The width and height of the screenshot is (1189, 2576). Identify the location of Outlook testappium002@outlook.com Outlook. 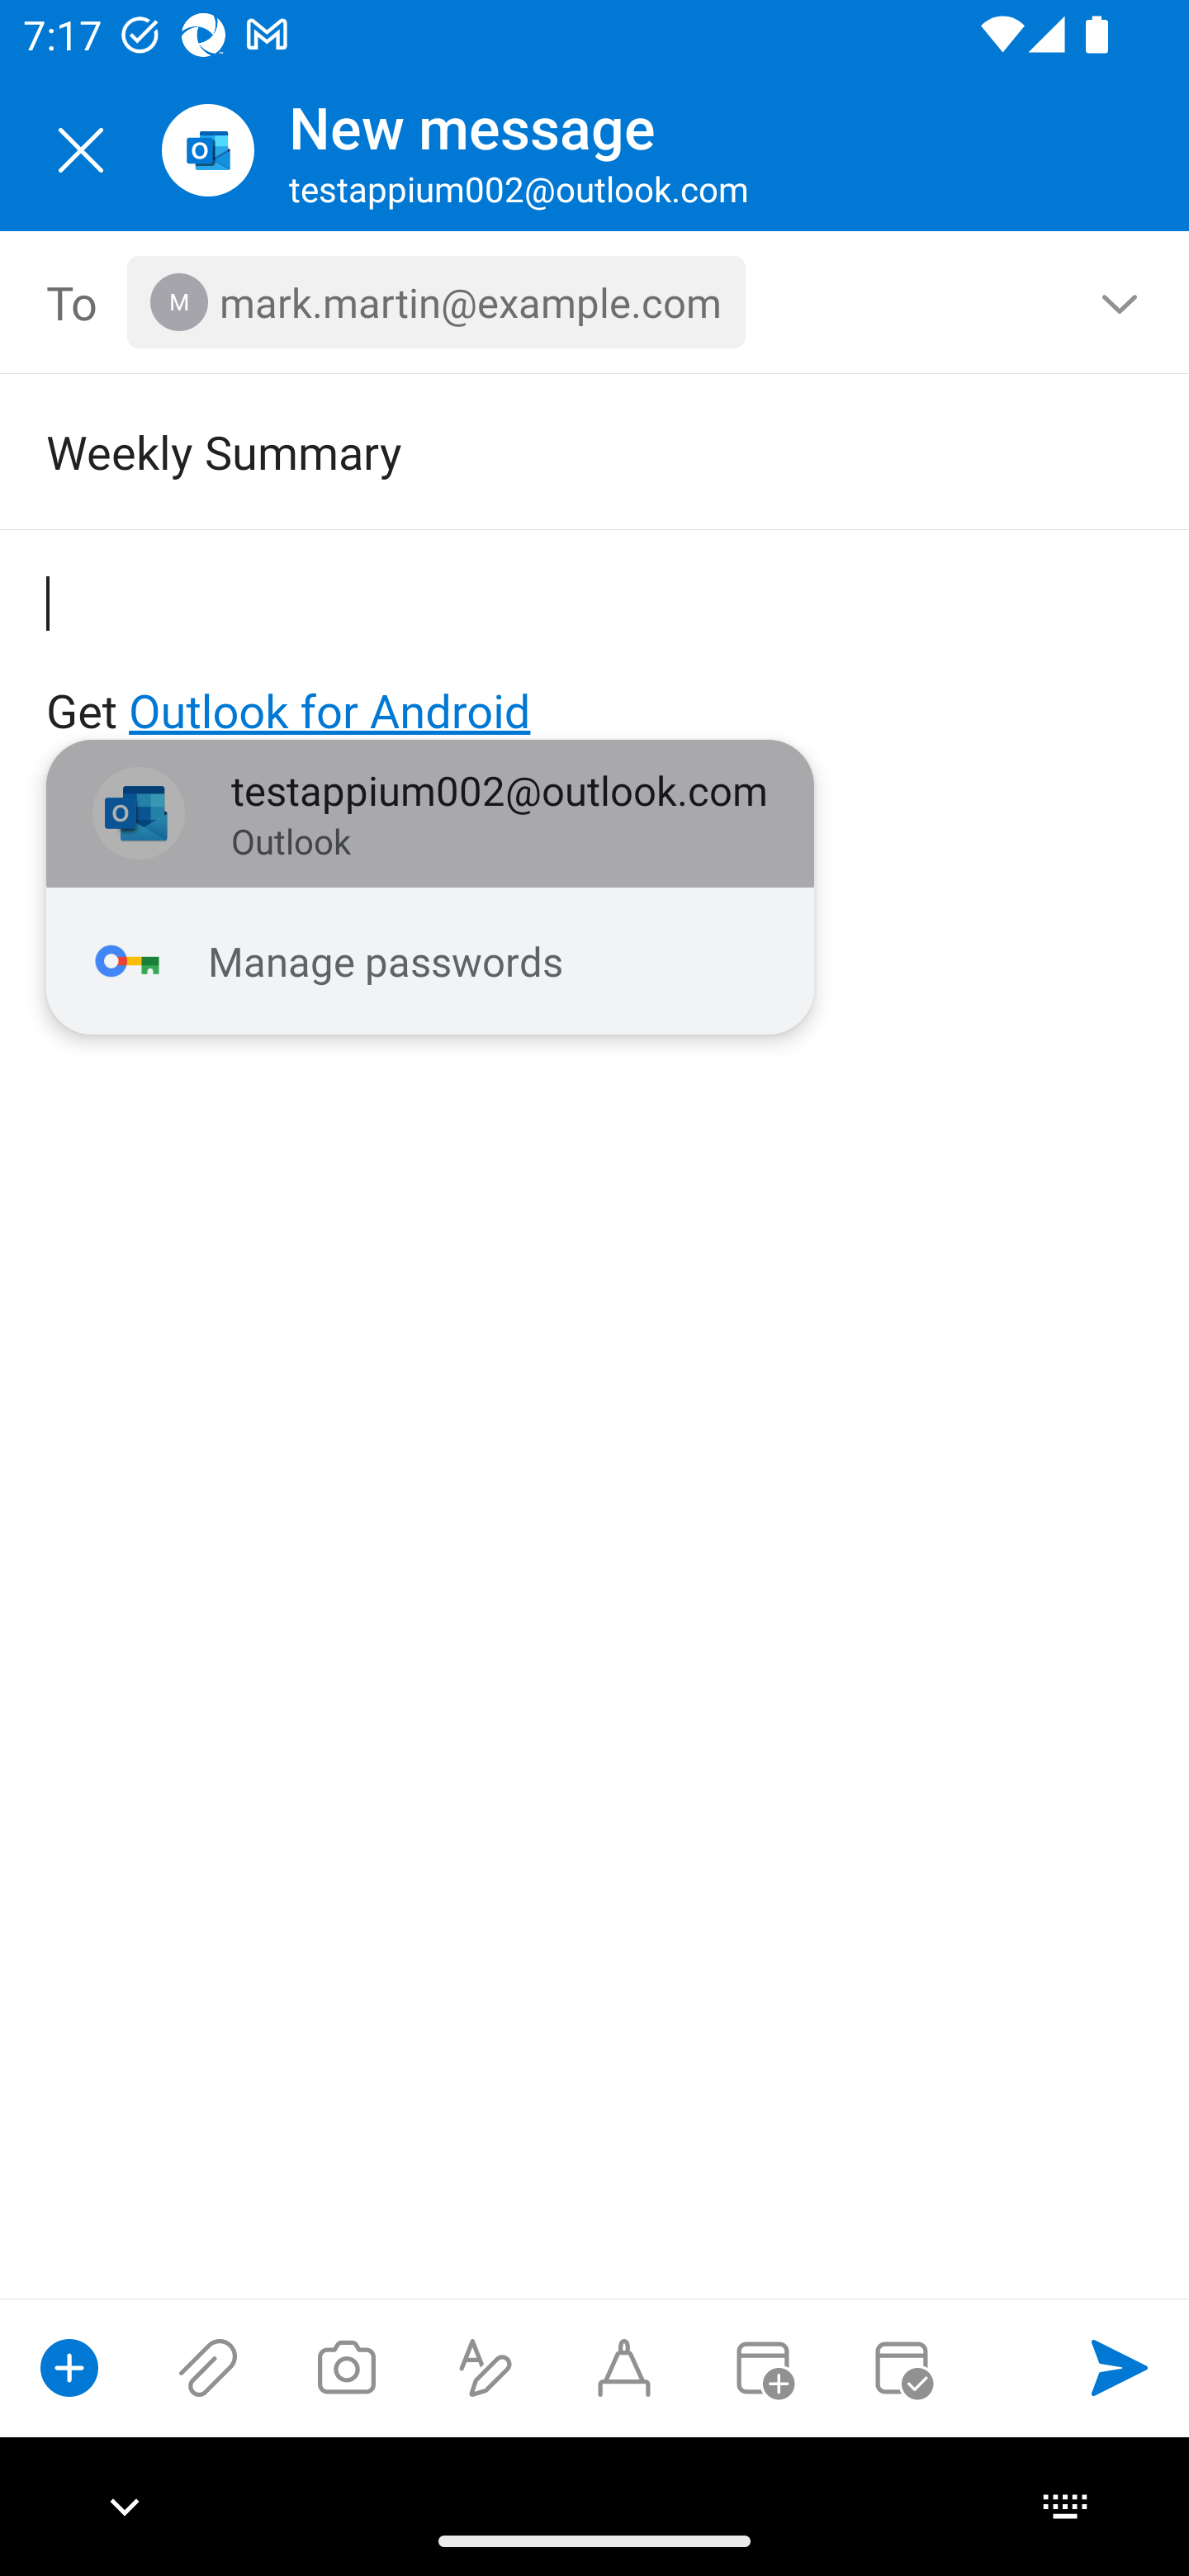
(430, 814).